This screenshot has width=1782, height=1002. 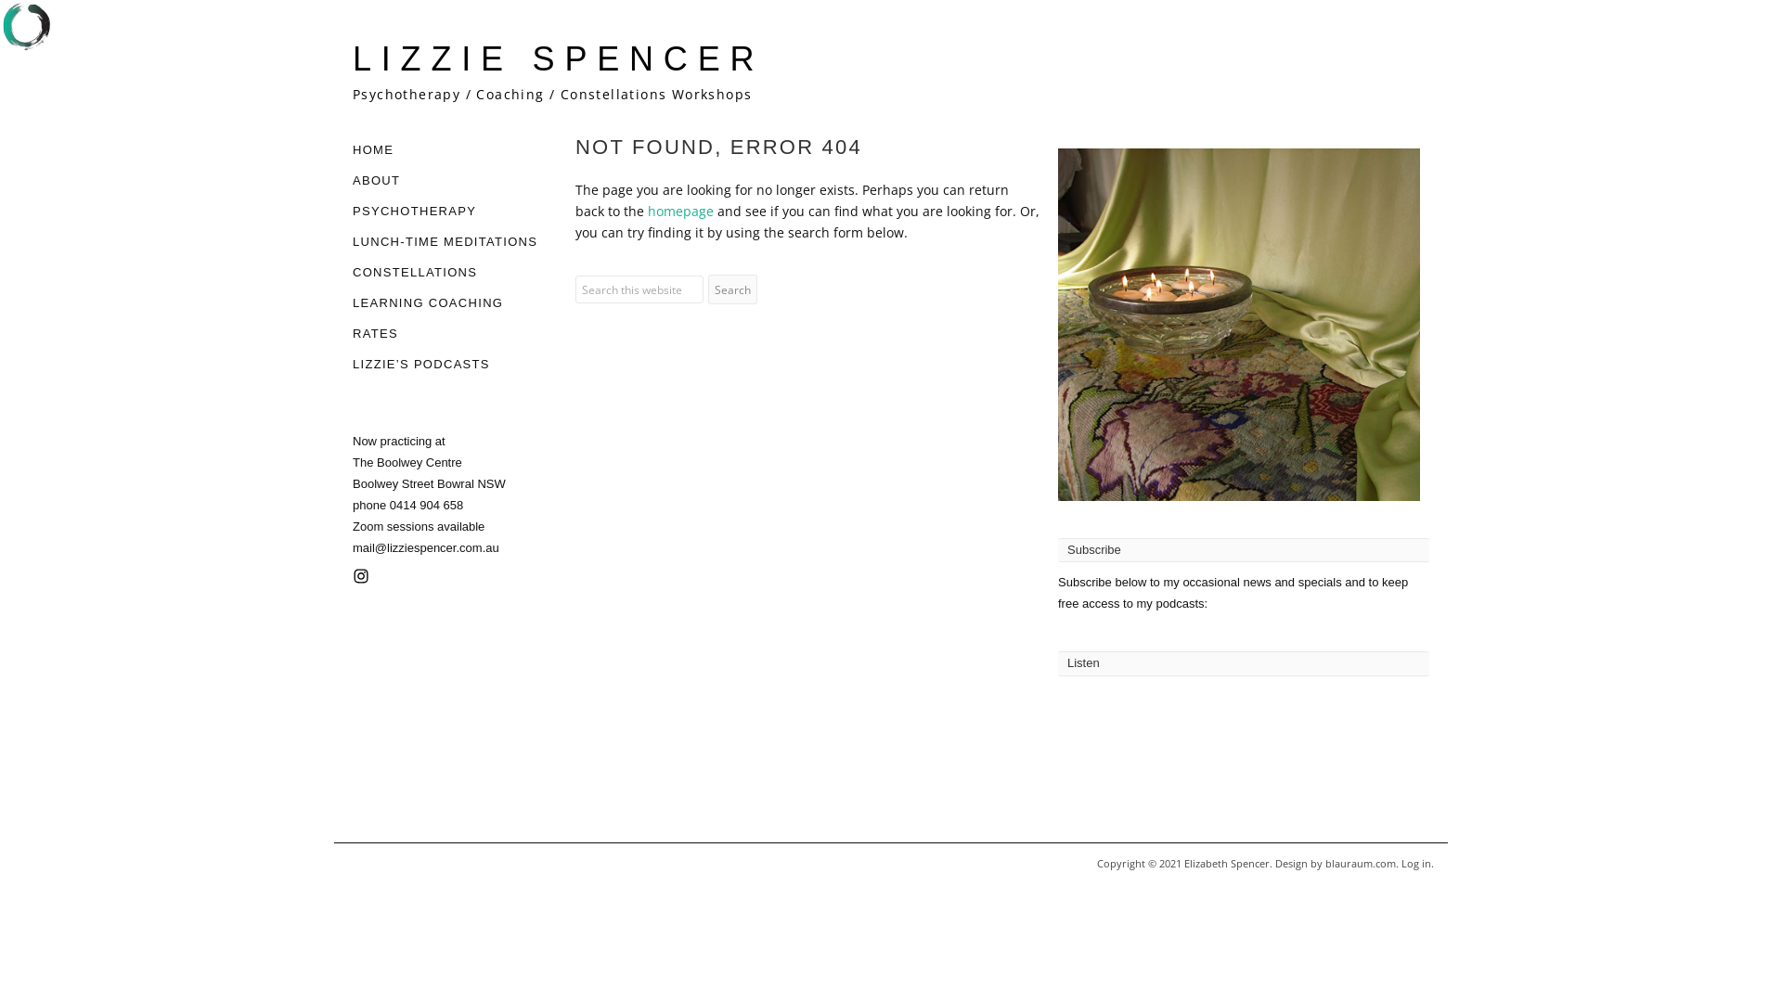 What do you see at coordinates (733, 289) in the screenshot?
I see `Search` at bounding box center [733, 289].